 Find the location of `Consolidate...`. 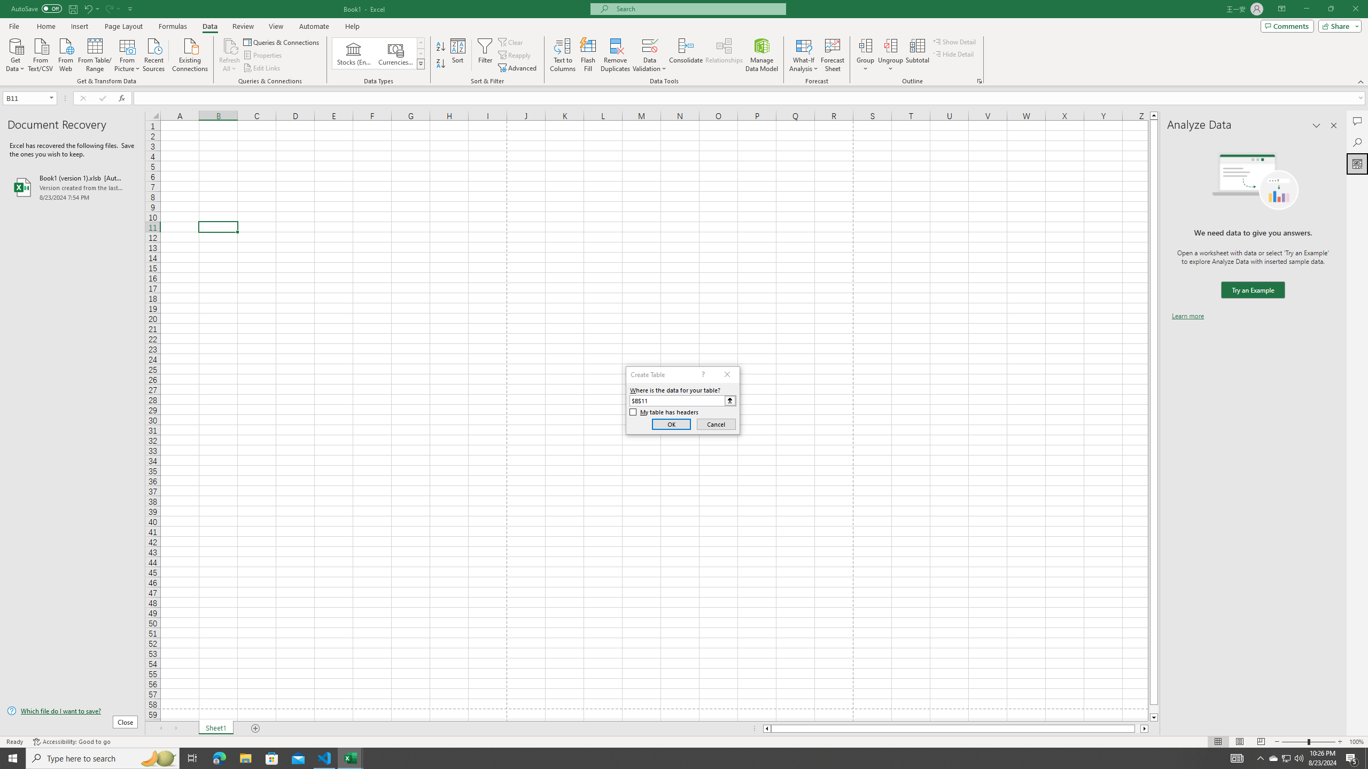

Consolidate... is located at coordinates (686, 55).